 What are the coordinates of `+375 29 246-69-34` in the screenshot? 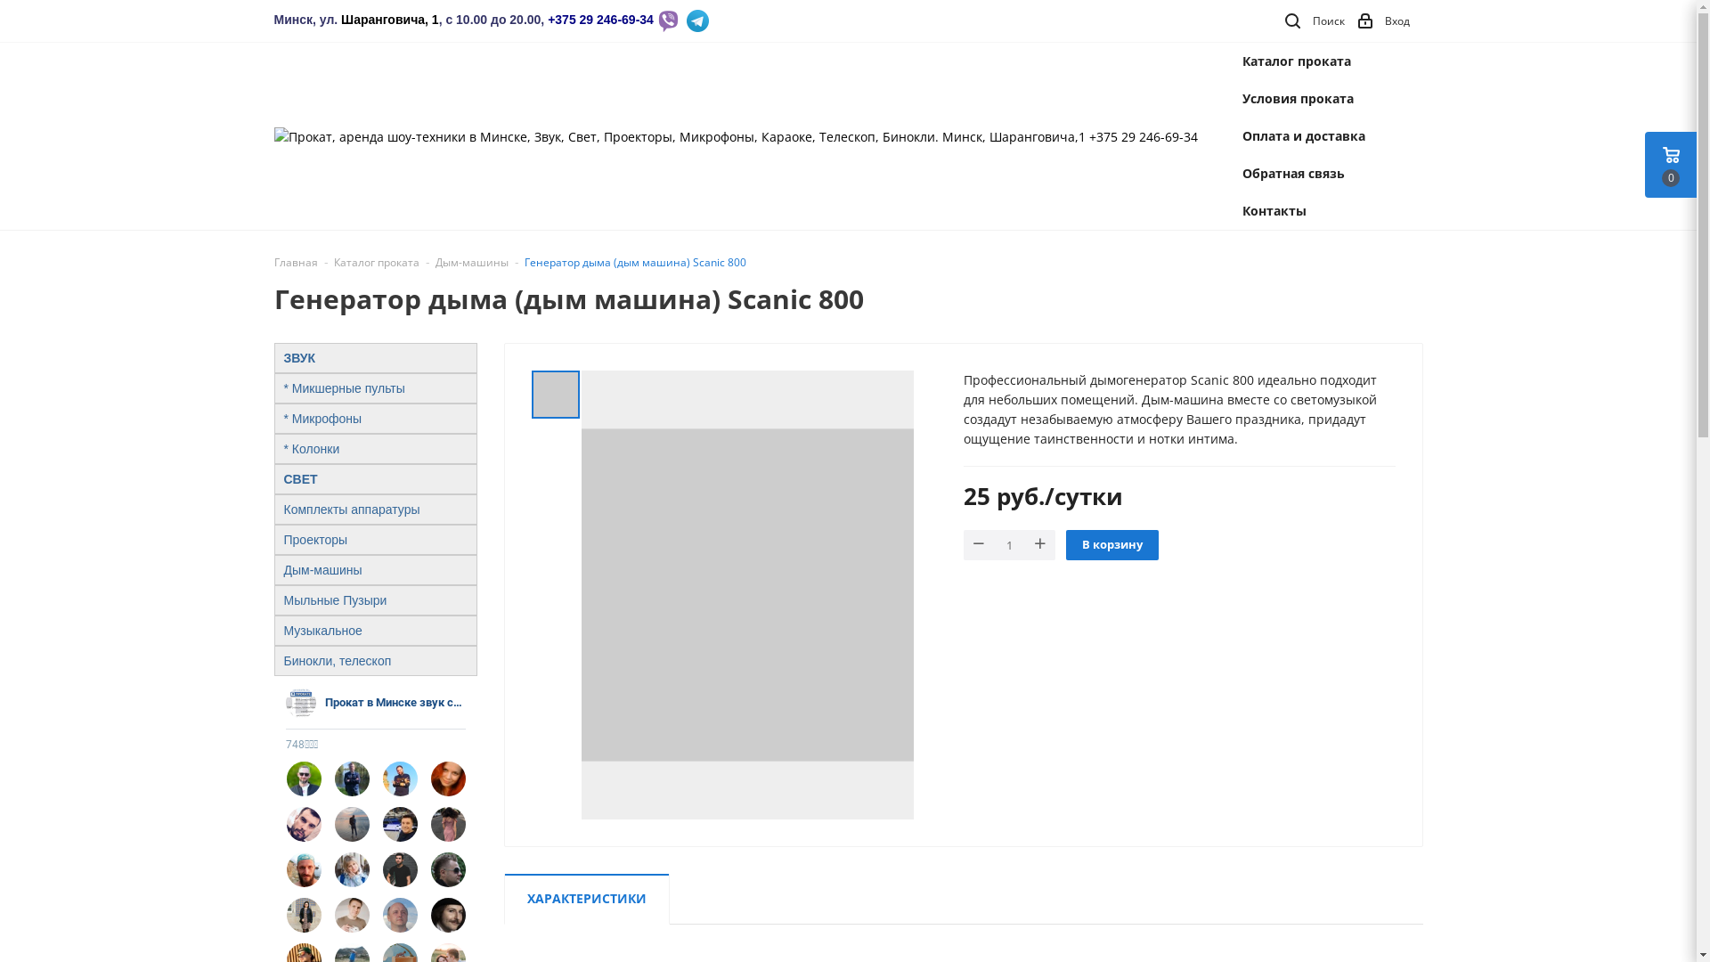 It's located at (600, 20).